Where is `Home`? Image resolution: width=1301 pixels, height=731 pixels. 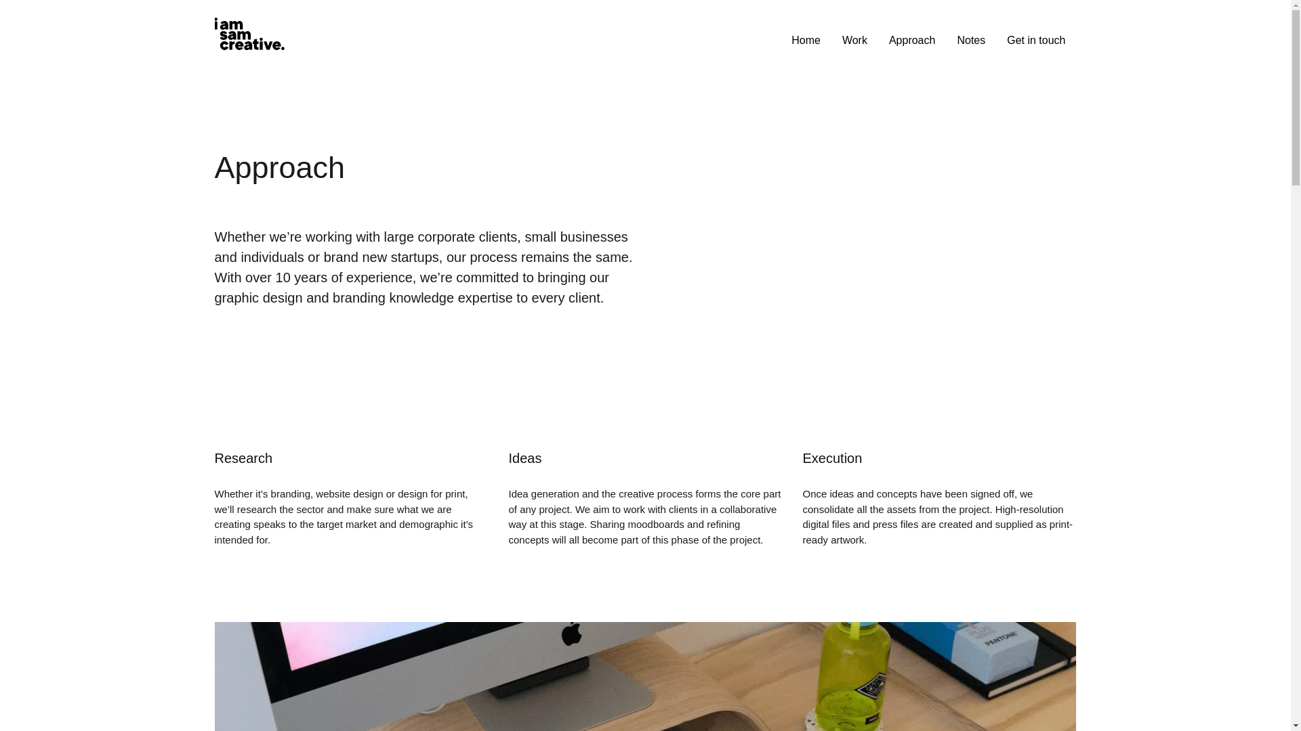 Home is located at coordinates (806, 40).